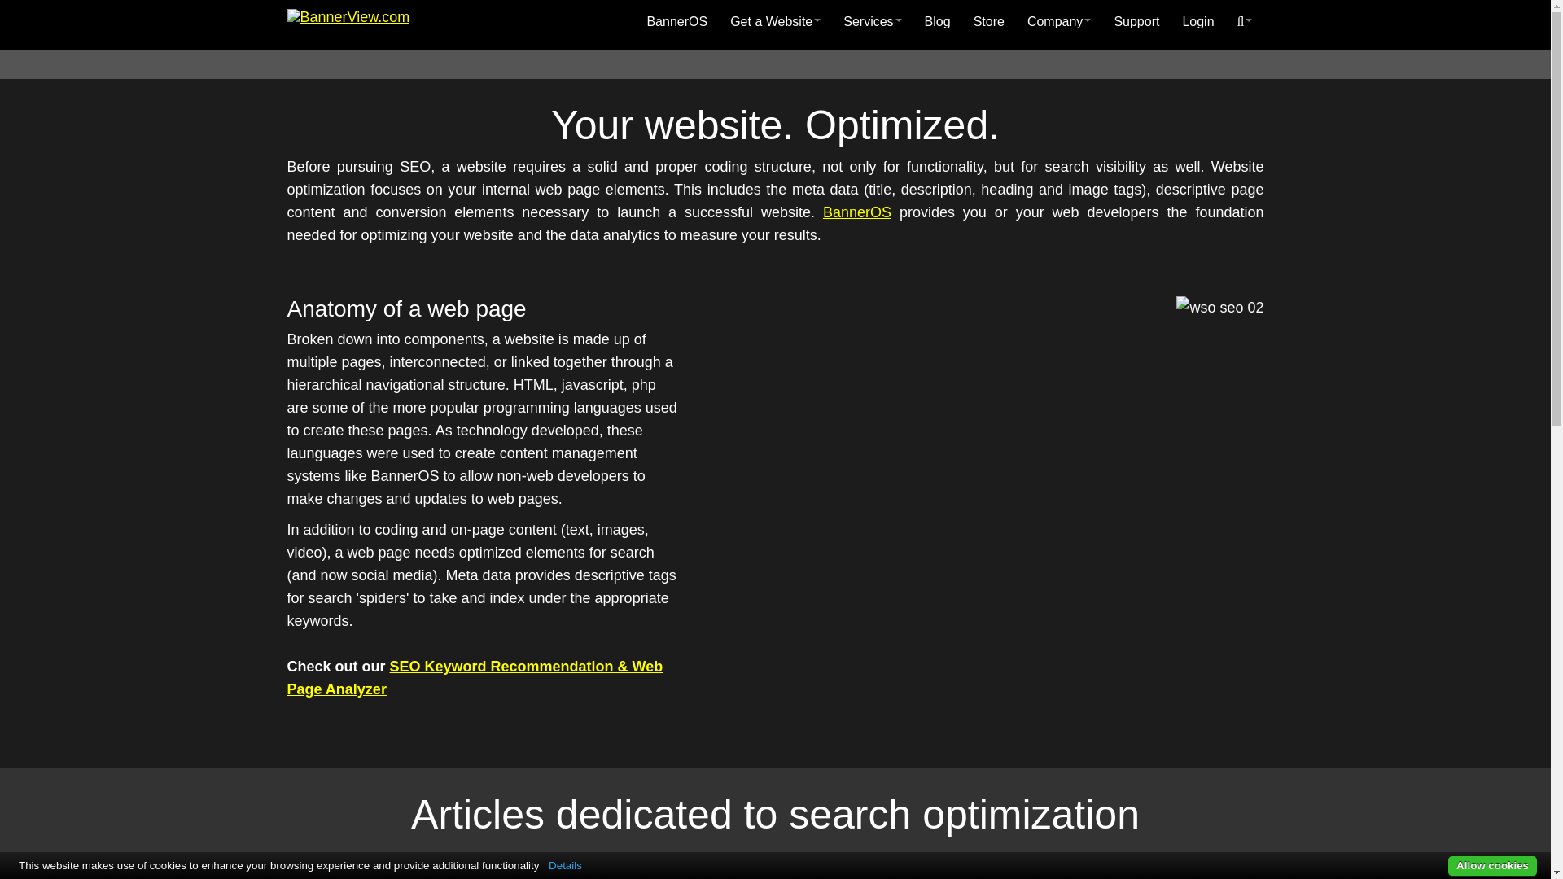 The image size is (1563, 879). I want to click on Store, so click(989, 21).